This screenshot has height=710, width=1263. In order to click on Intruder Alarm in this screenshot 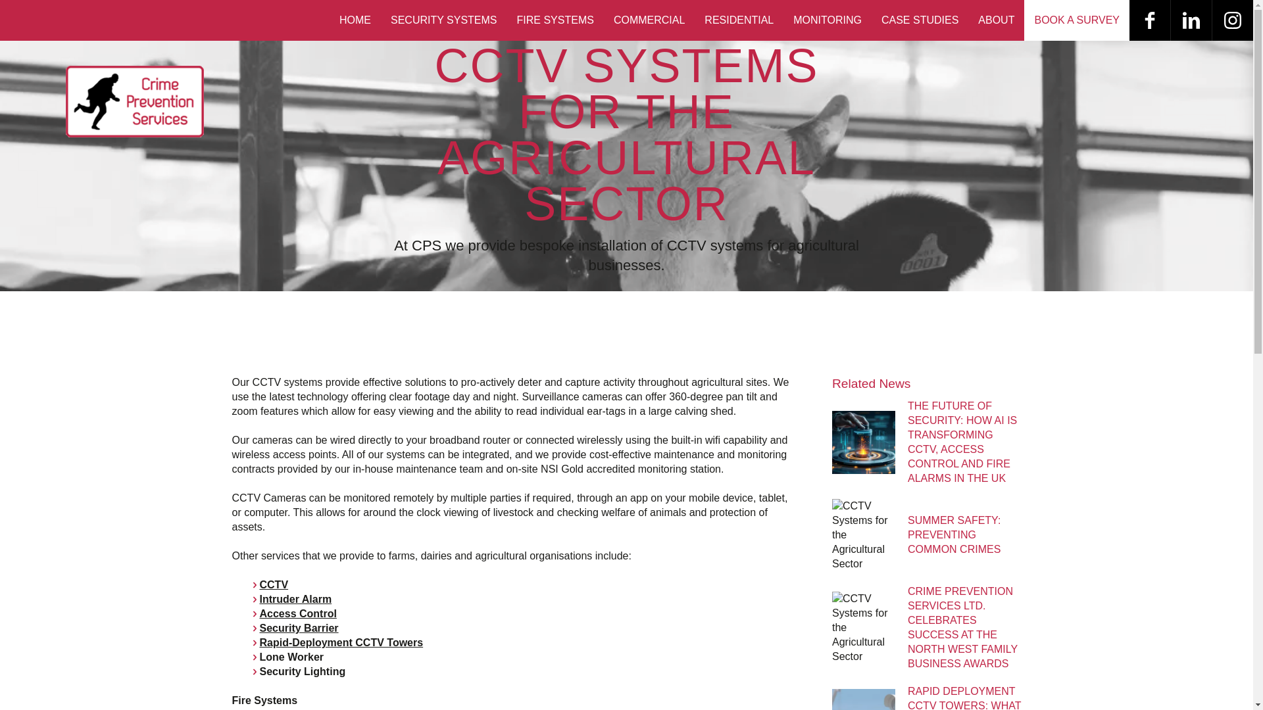, I will do `click(295, 599)`.